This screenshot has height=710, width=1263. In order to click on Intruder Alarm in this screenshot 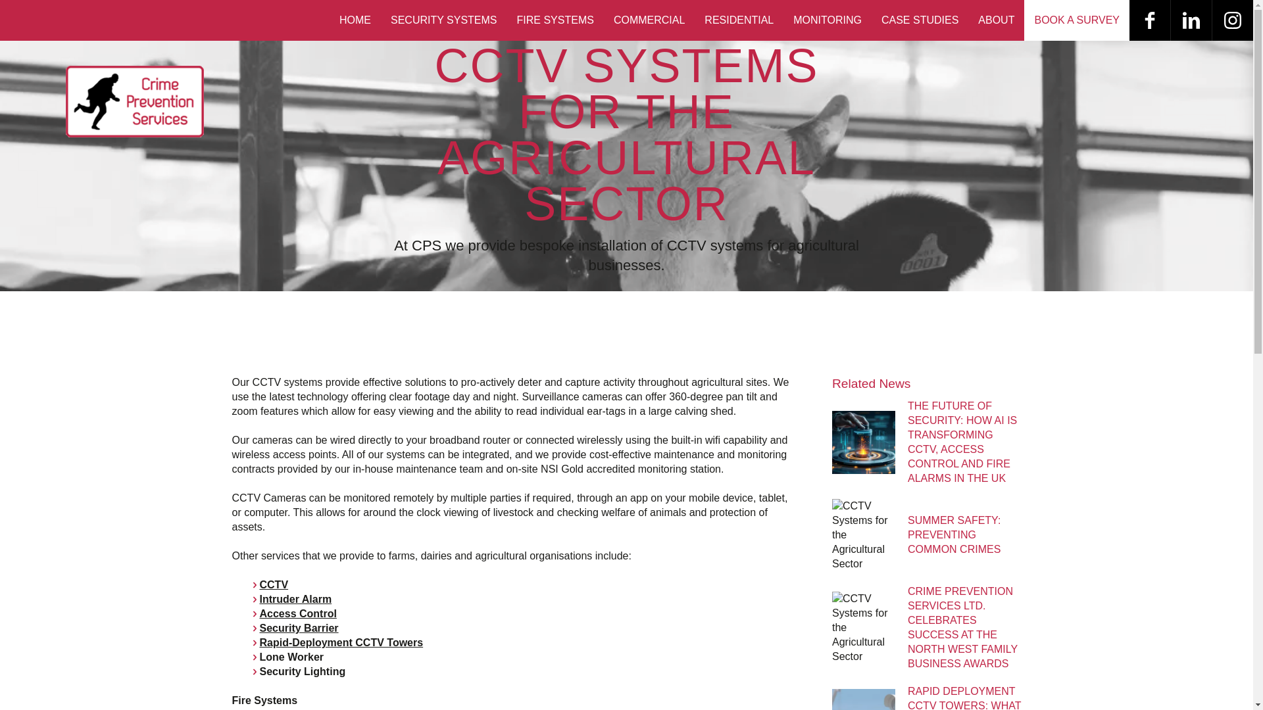, I will do `click(295, 599)`.